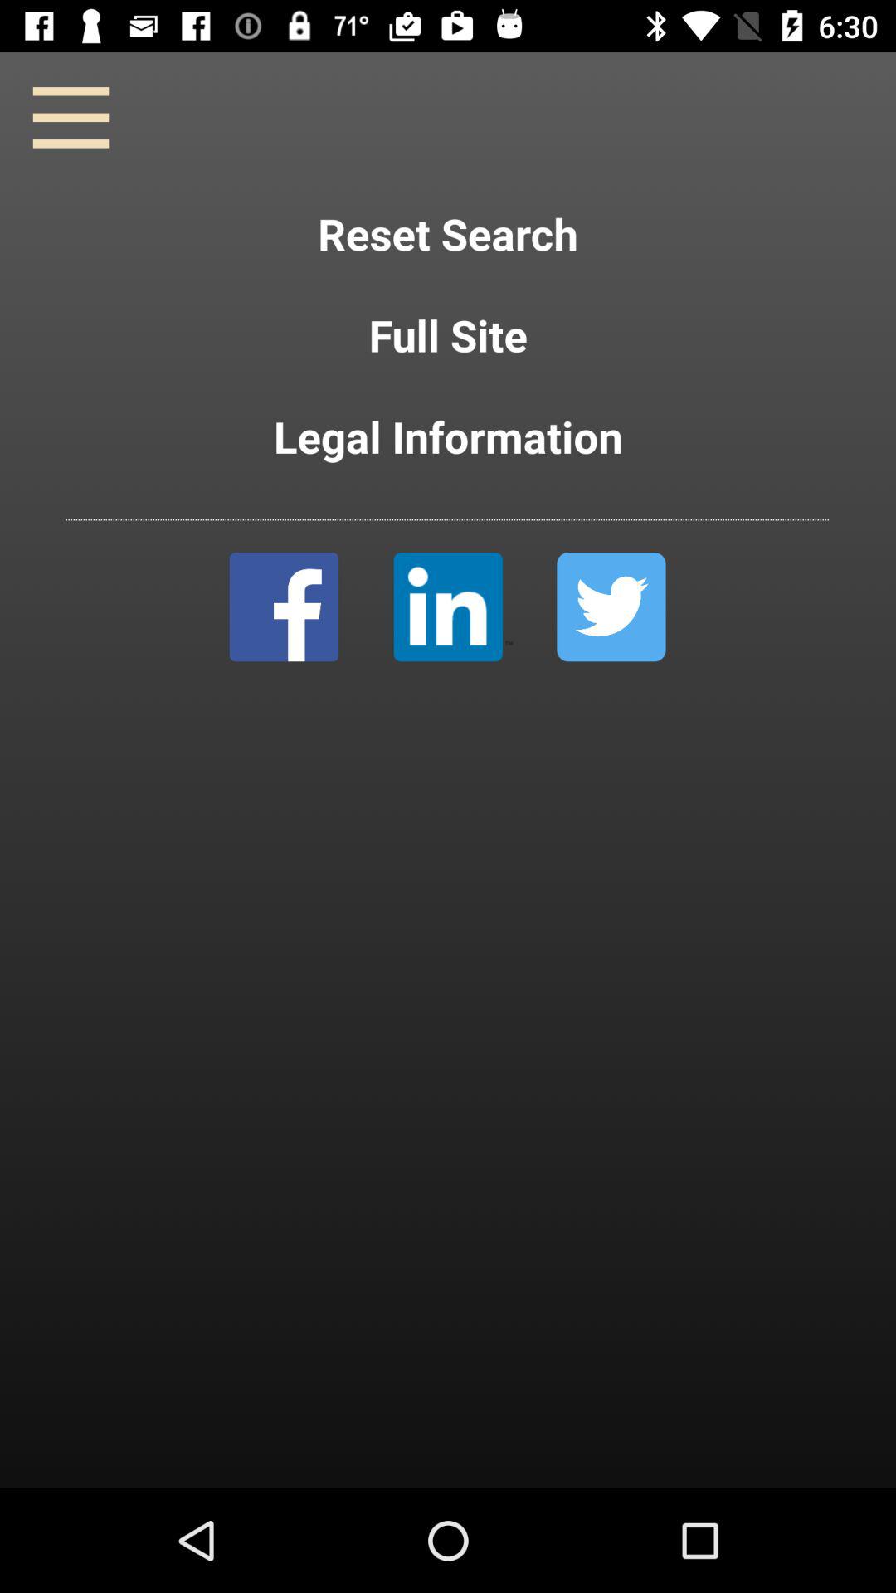 The image size is (896, 1593). What do you see at coordinates (453, 607) in the screenshot?
I see `go to linkedin page` at bounding box center [453, 607].